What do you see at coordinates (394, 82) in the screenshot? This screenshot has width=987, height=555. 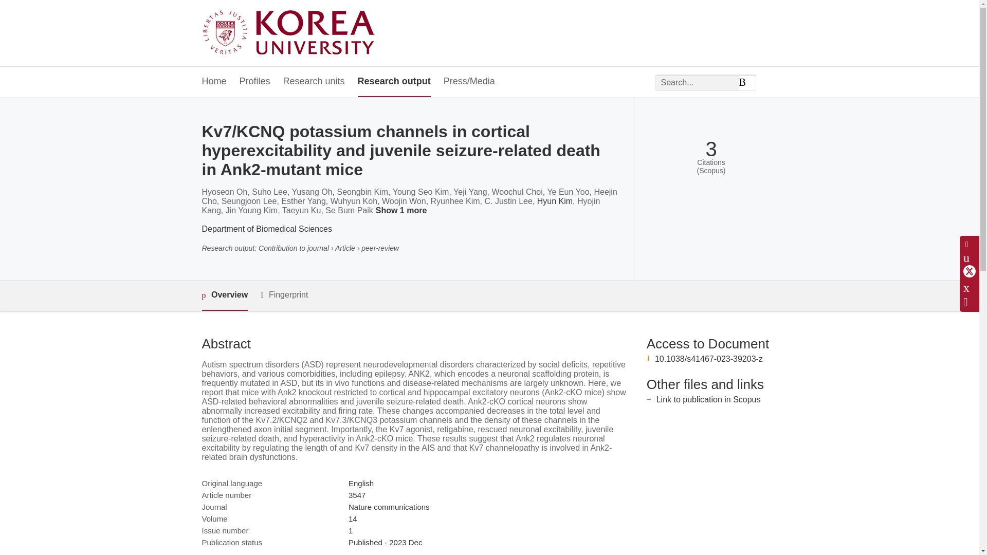 I see `Research output` at bounding box center [394, 82].